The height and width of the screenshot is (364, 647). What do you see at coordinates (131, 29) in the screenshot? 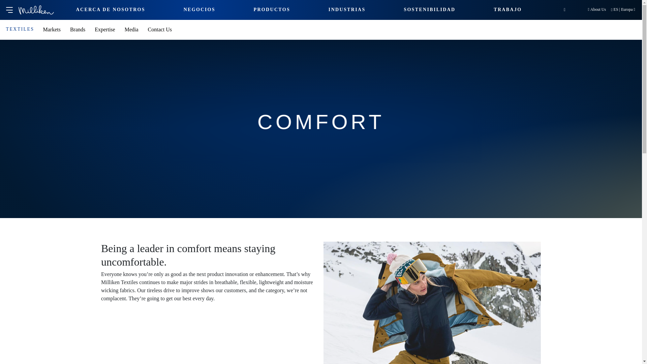
I see `Media` at bounding box center [131, 29].